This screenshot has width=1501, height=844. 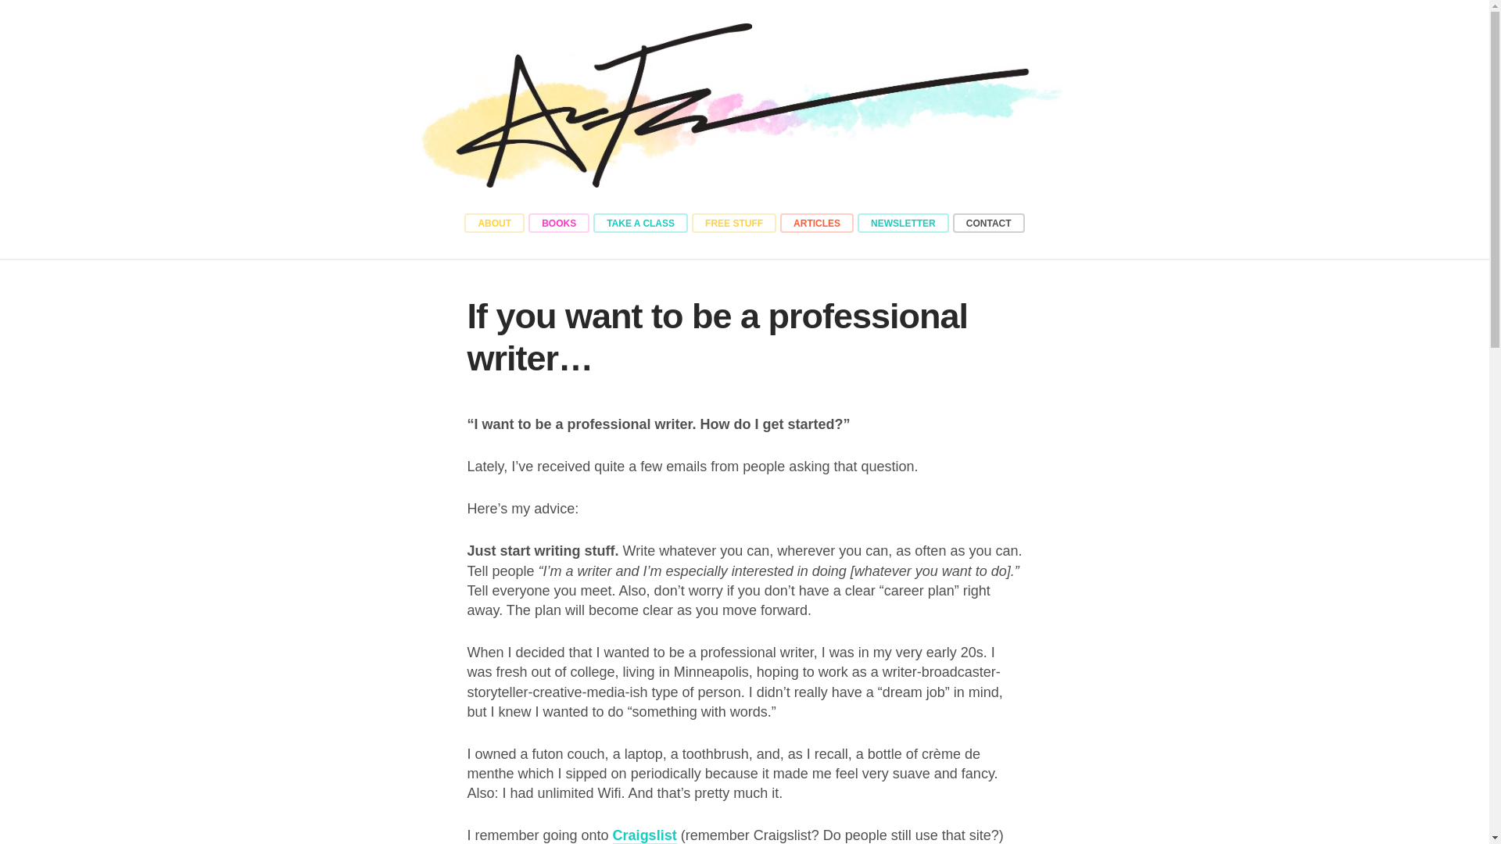 What do you see at coordinates (644, 836) in the screenshot?
I see `Craigslist` at bounding box center [644, 836].